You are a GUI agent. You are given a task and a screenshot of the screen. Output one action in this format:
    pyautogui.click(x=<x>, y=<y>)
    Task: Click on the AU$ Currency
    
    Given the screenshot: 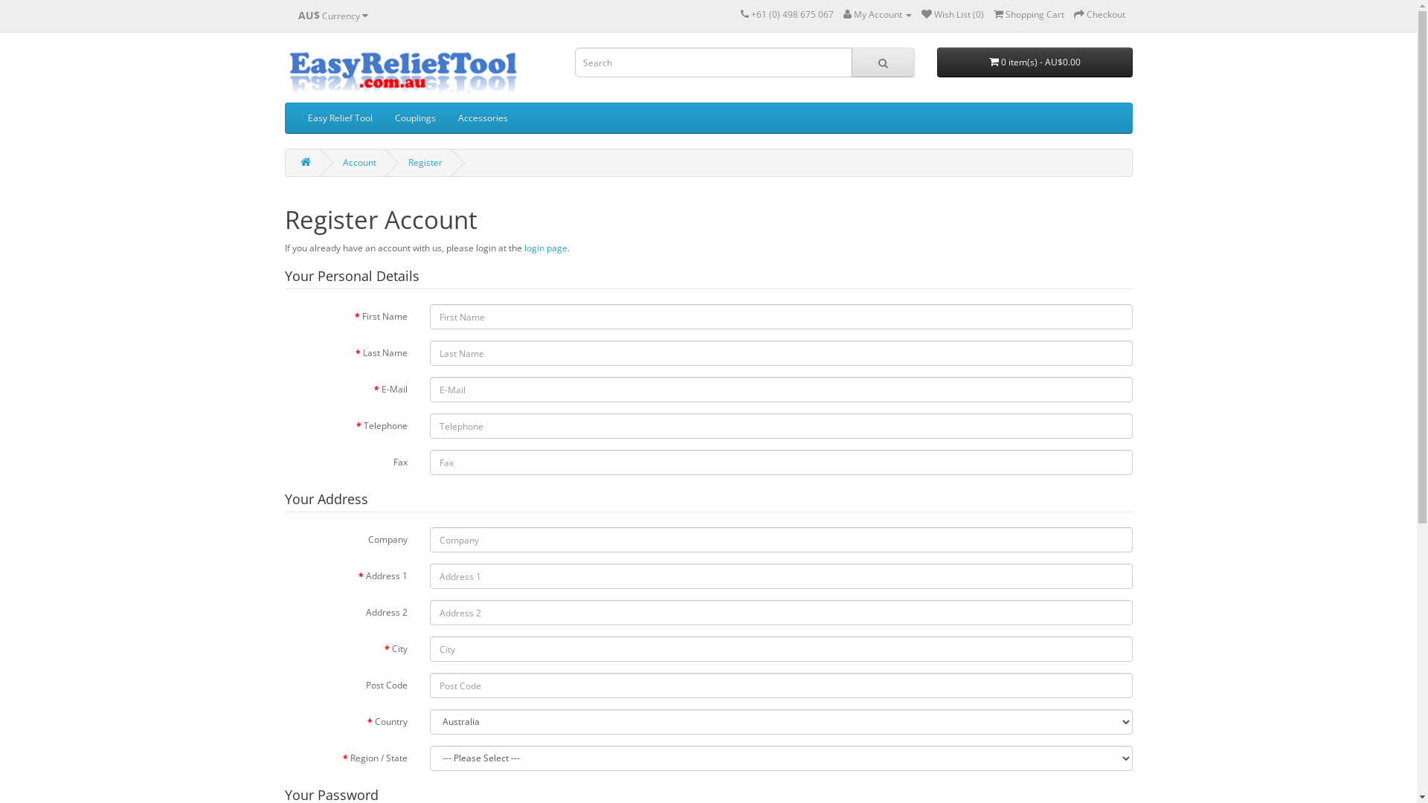 What is the action you would take?
    pyautogui.click(x=333, y=16)
    